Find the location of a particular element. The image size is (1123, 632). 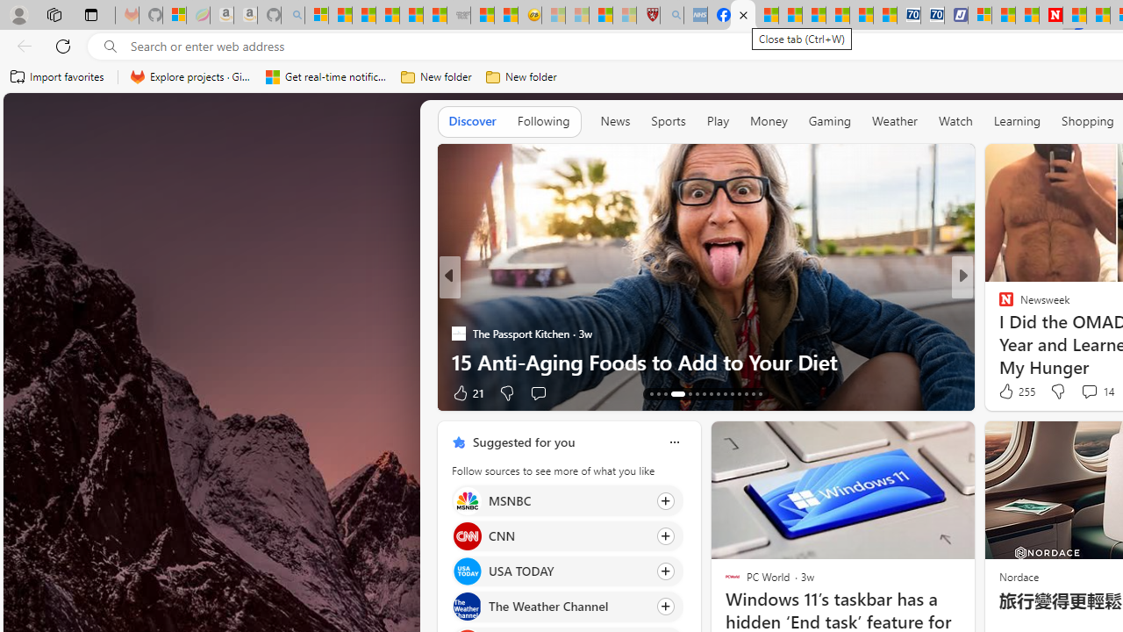

639 Like is located at coordinates (1011, 392).